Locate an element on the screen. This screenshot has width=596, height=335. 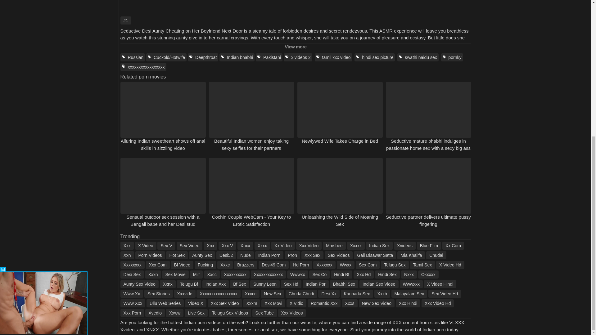
View more is located at coordinates (296, 47).